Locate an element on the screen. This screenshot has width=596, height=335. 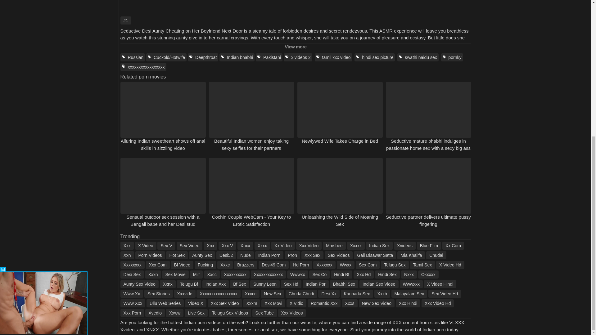
View more is located at coordinates (296, 47).